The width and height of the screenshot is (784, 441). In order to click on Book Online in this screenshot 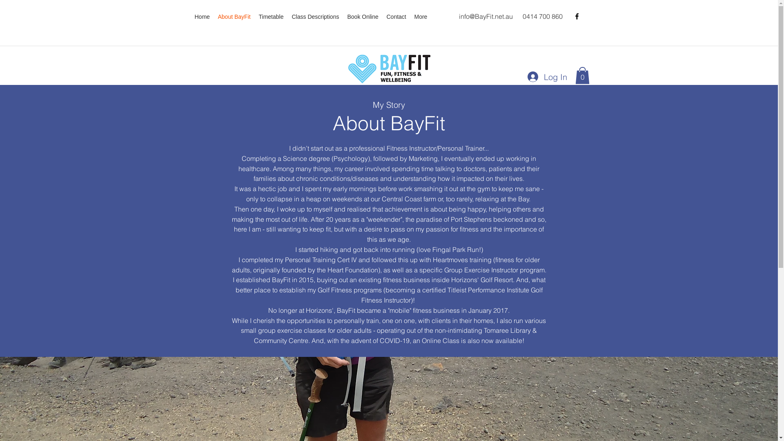, I will do `click(363, 17)`.